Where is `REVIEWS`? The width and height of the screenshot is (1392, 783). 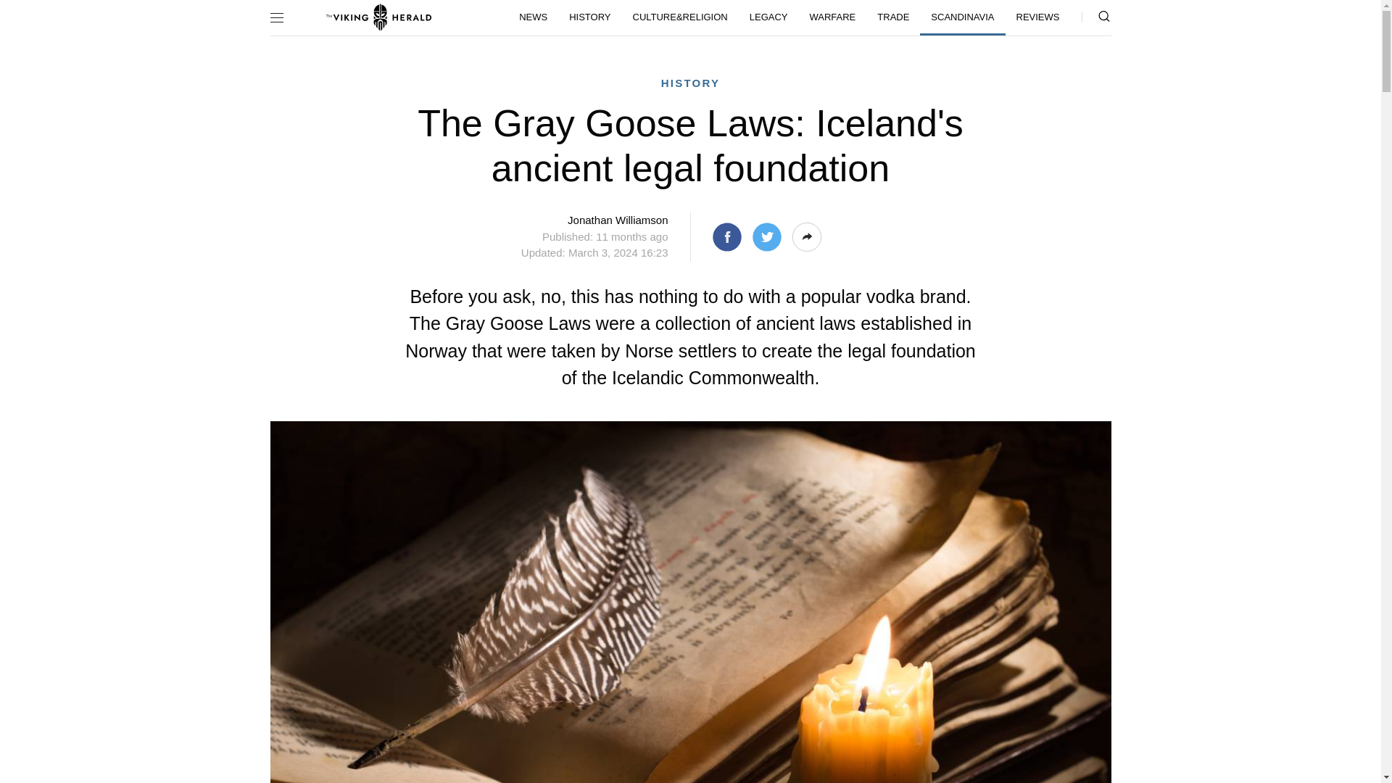
REVIEWS is located at coordinates (1037, 17).